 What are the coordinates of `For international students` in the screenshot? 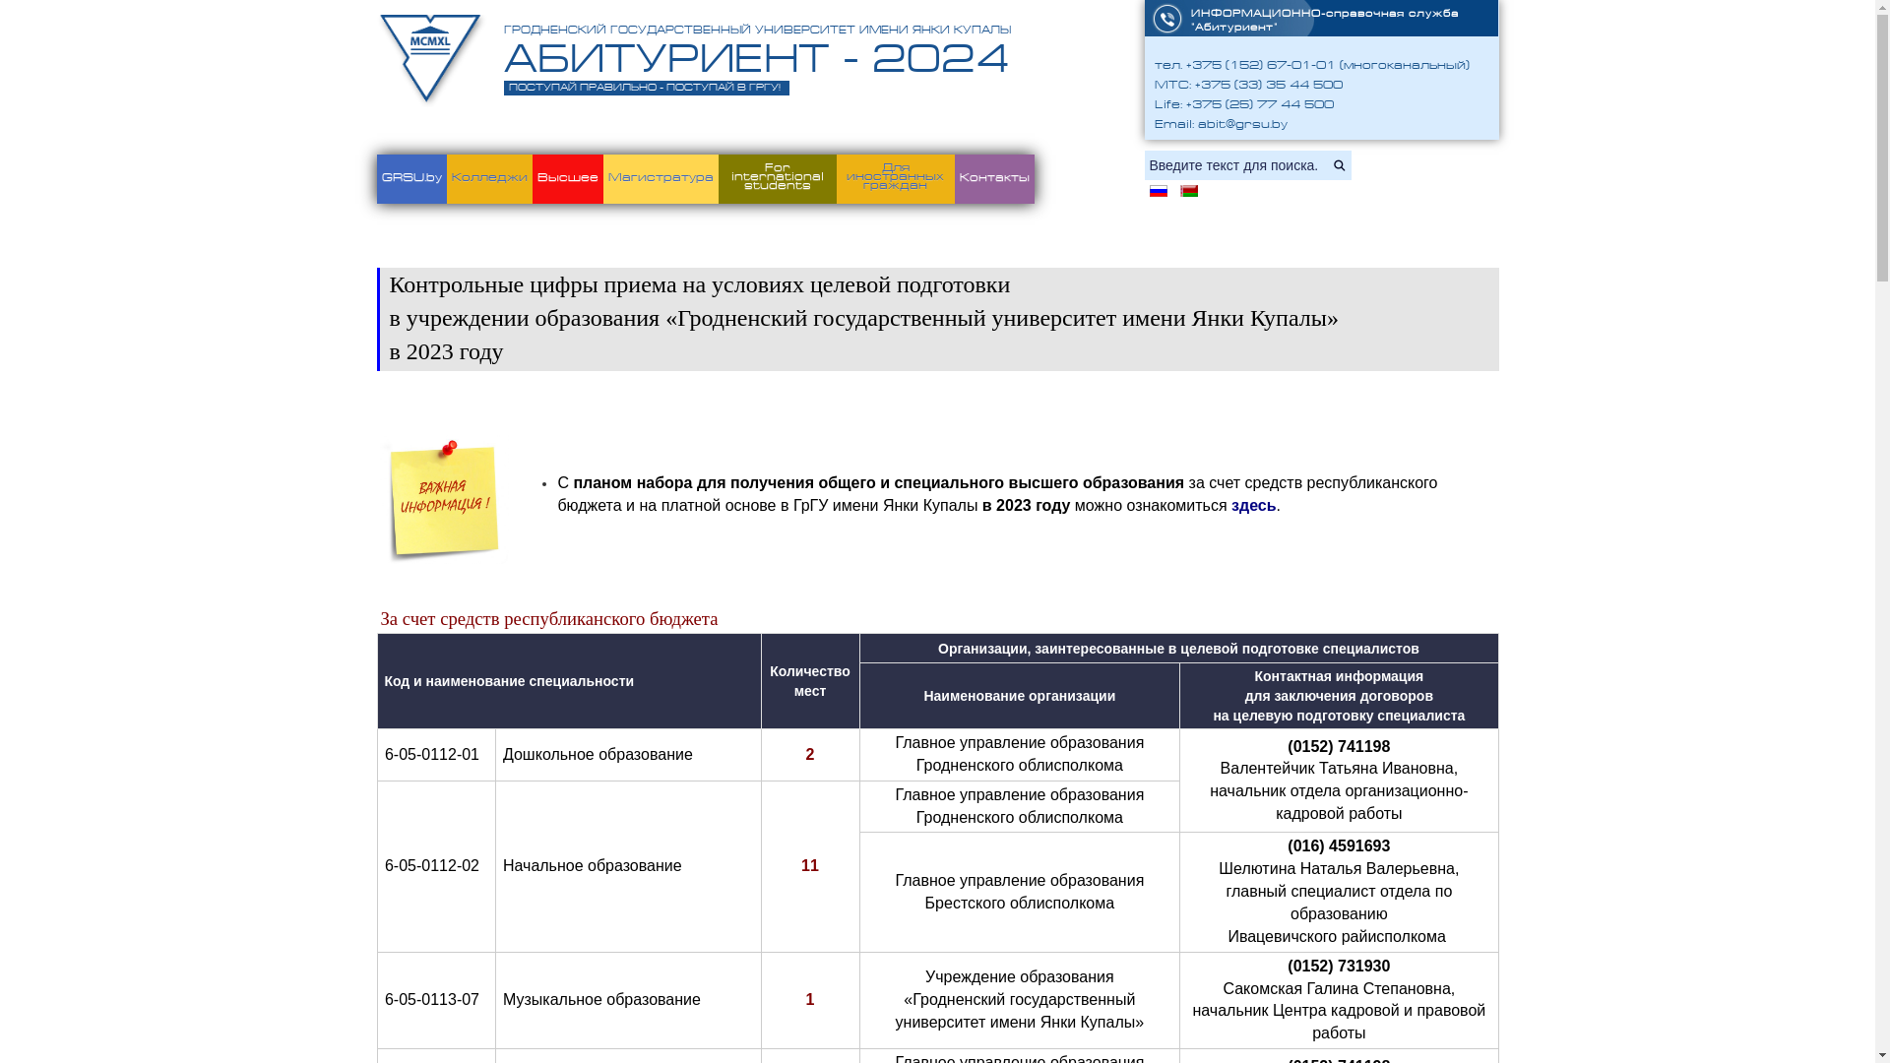 It's located at (778, 179).